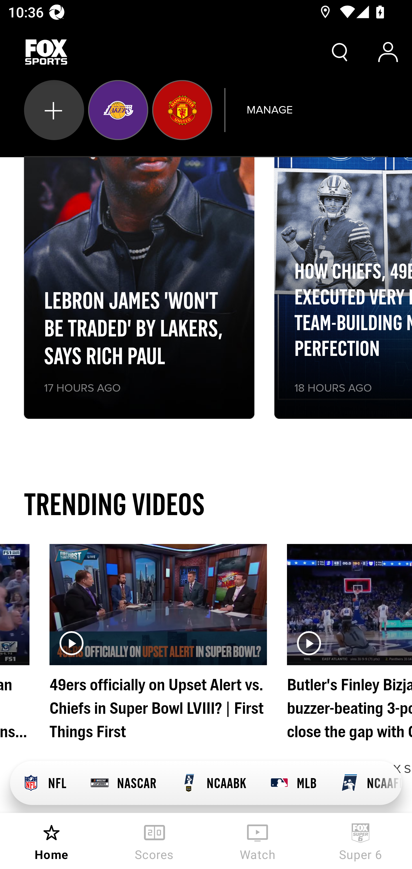  Describe the element at coordinates (257, 841) in the screenshot. I see `Watch` at that location.